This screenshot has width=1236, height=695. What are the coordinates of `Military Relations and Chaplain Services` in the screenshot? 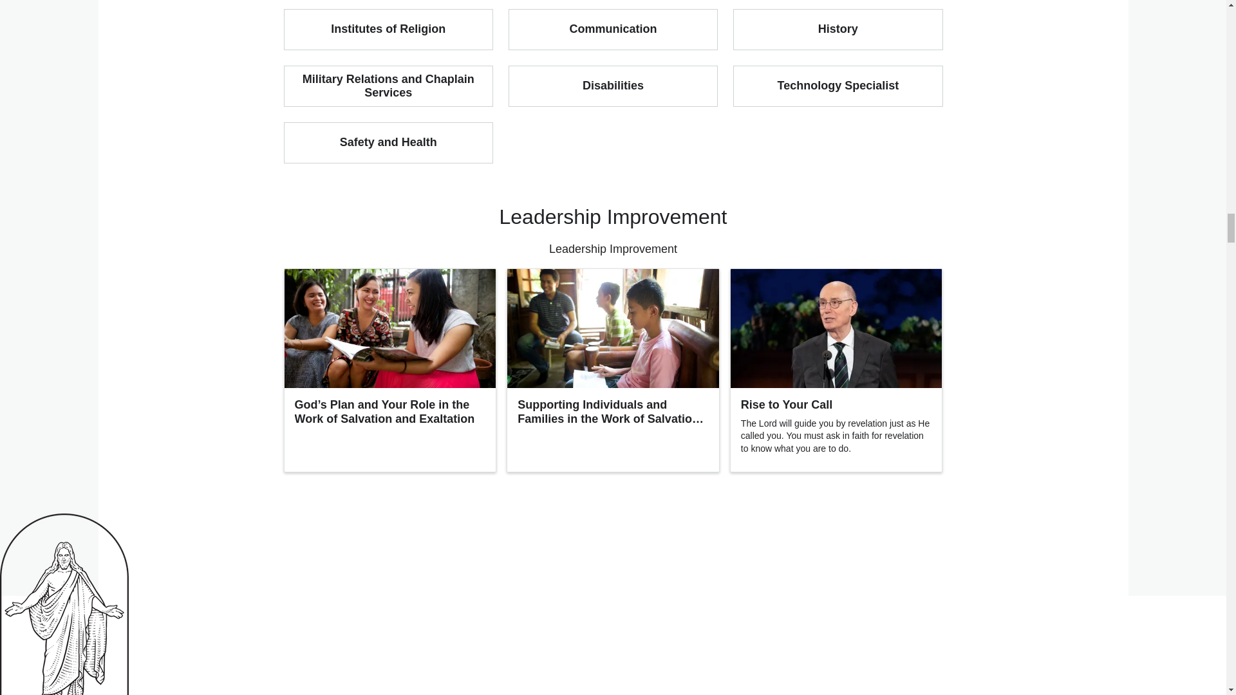 It's located at (388, 86).